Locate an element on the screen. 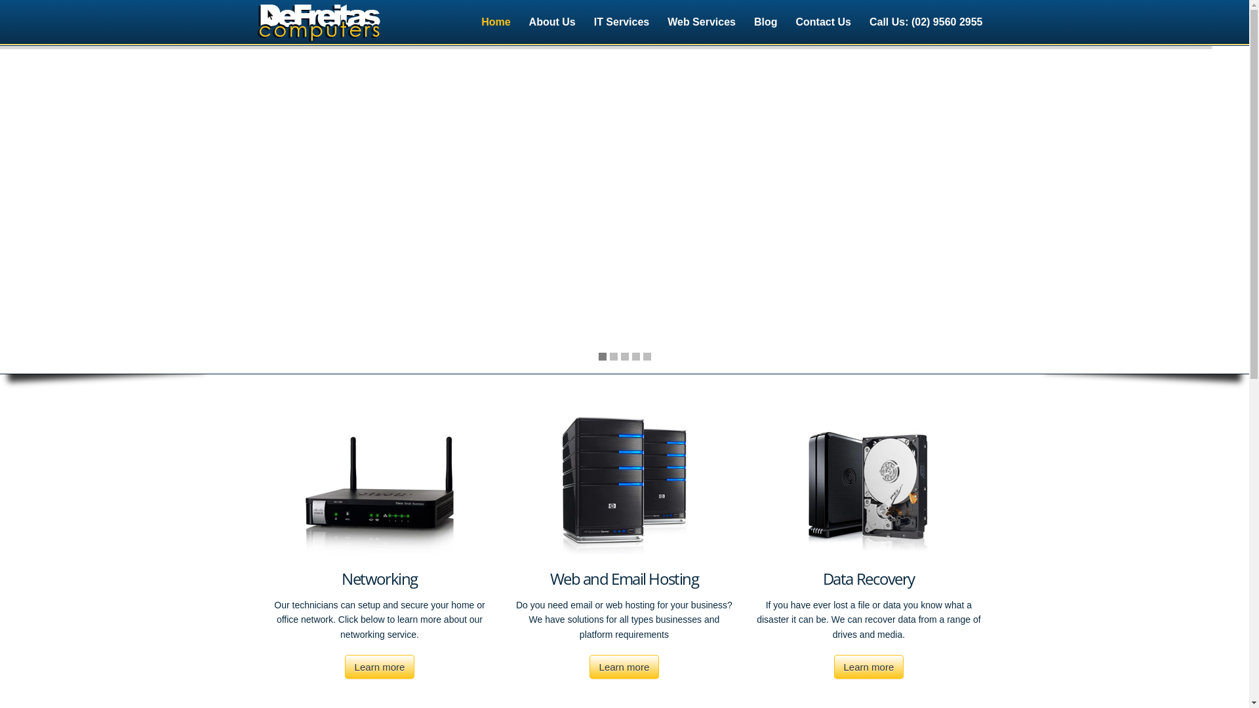 This screenshot has width=1259, height=708. Web Services is located at coordinates (702, 22).